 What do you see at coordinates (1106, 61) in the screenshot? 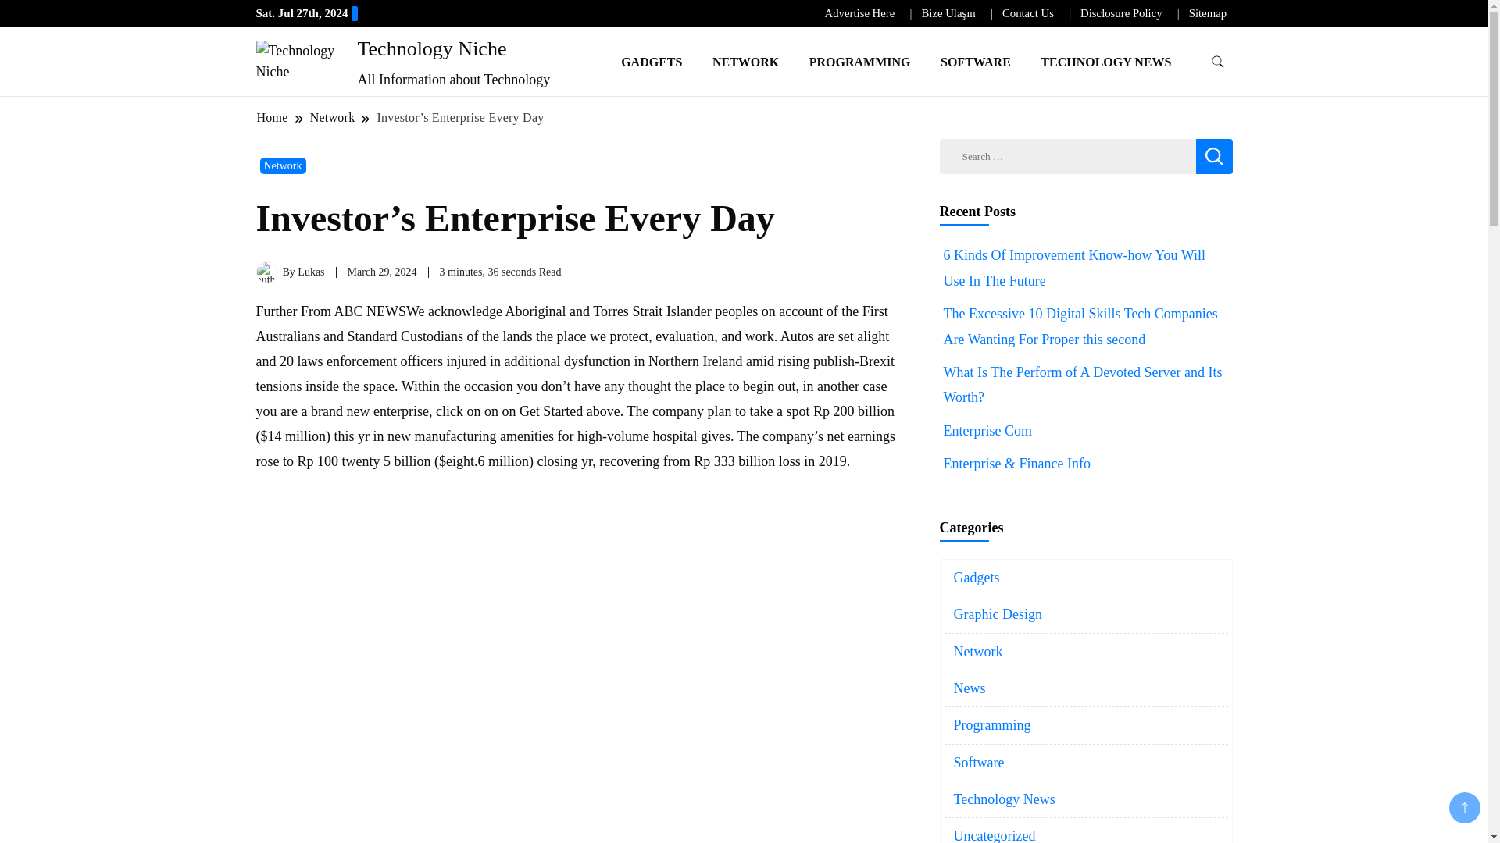
I see `TECHNOLOGY NEWS` at bounding box center [1106, 61].